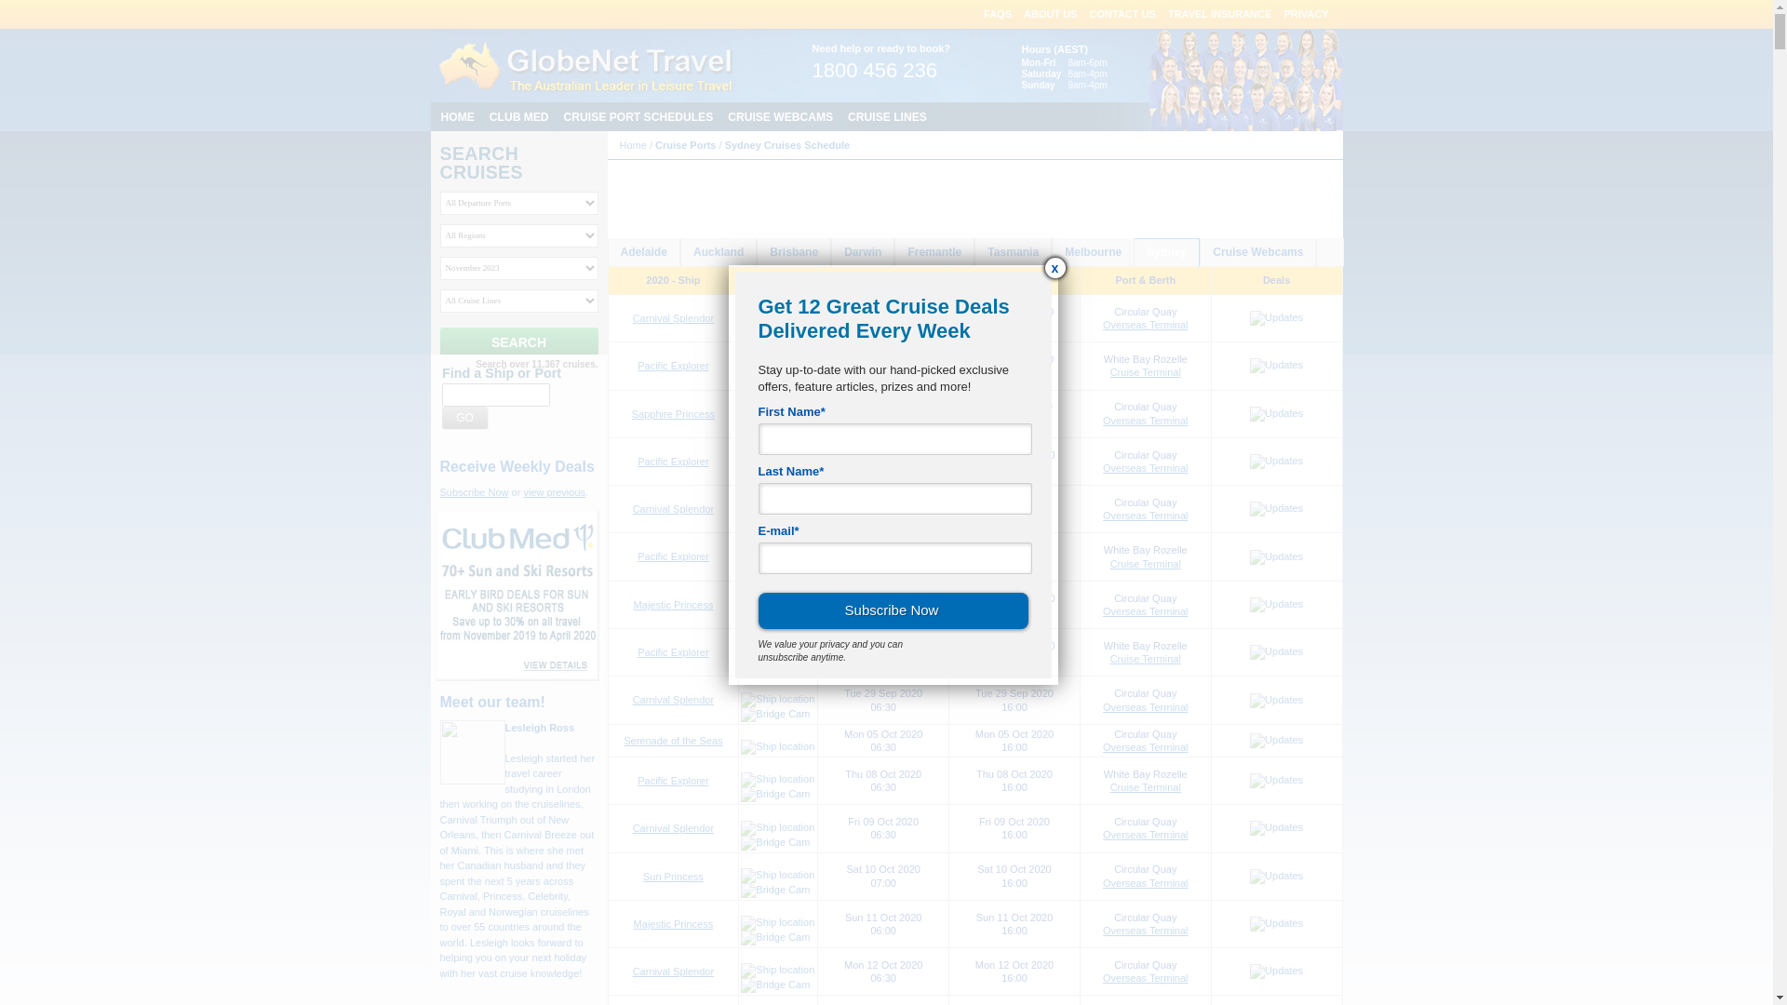 The image size is (1787, 1005). Describe the element at coordinates (893, 610) in the screenshot. I see `Subscribe Now` at that location.